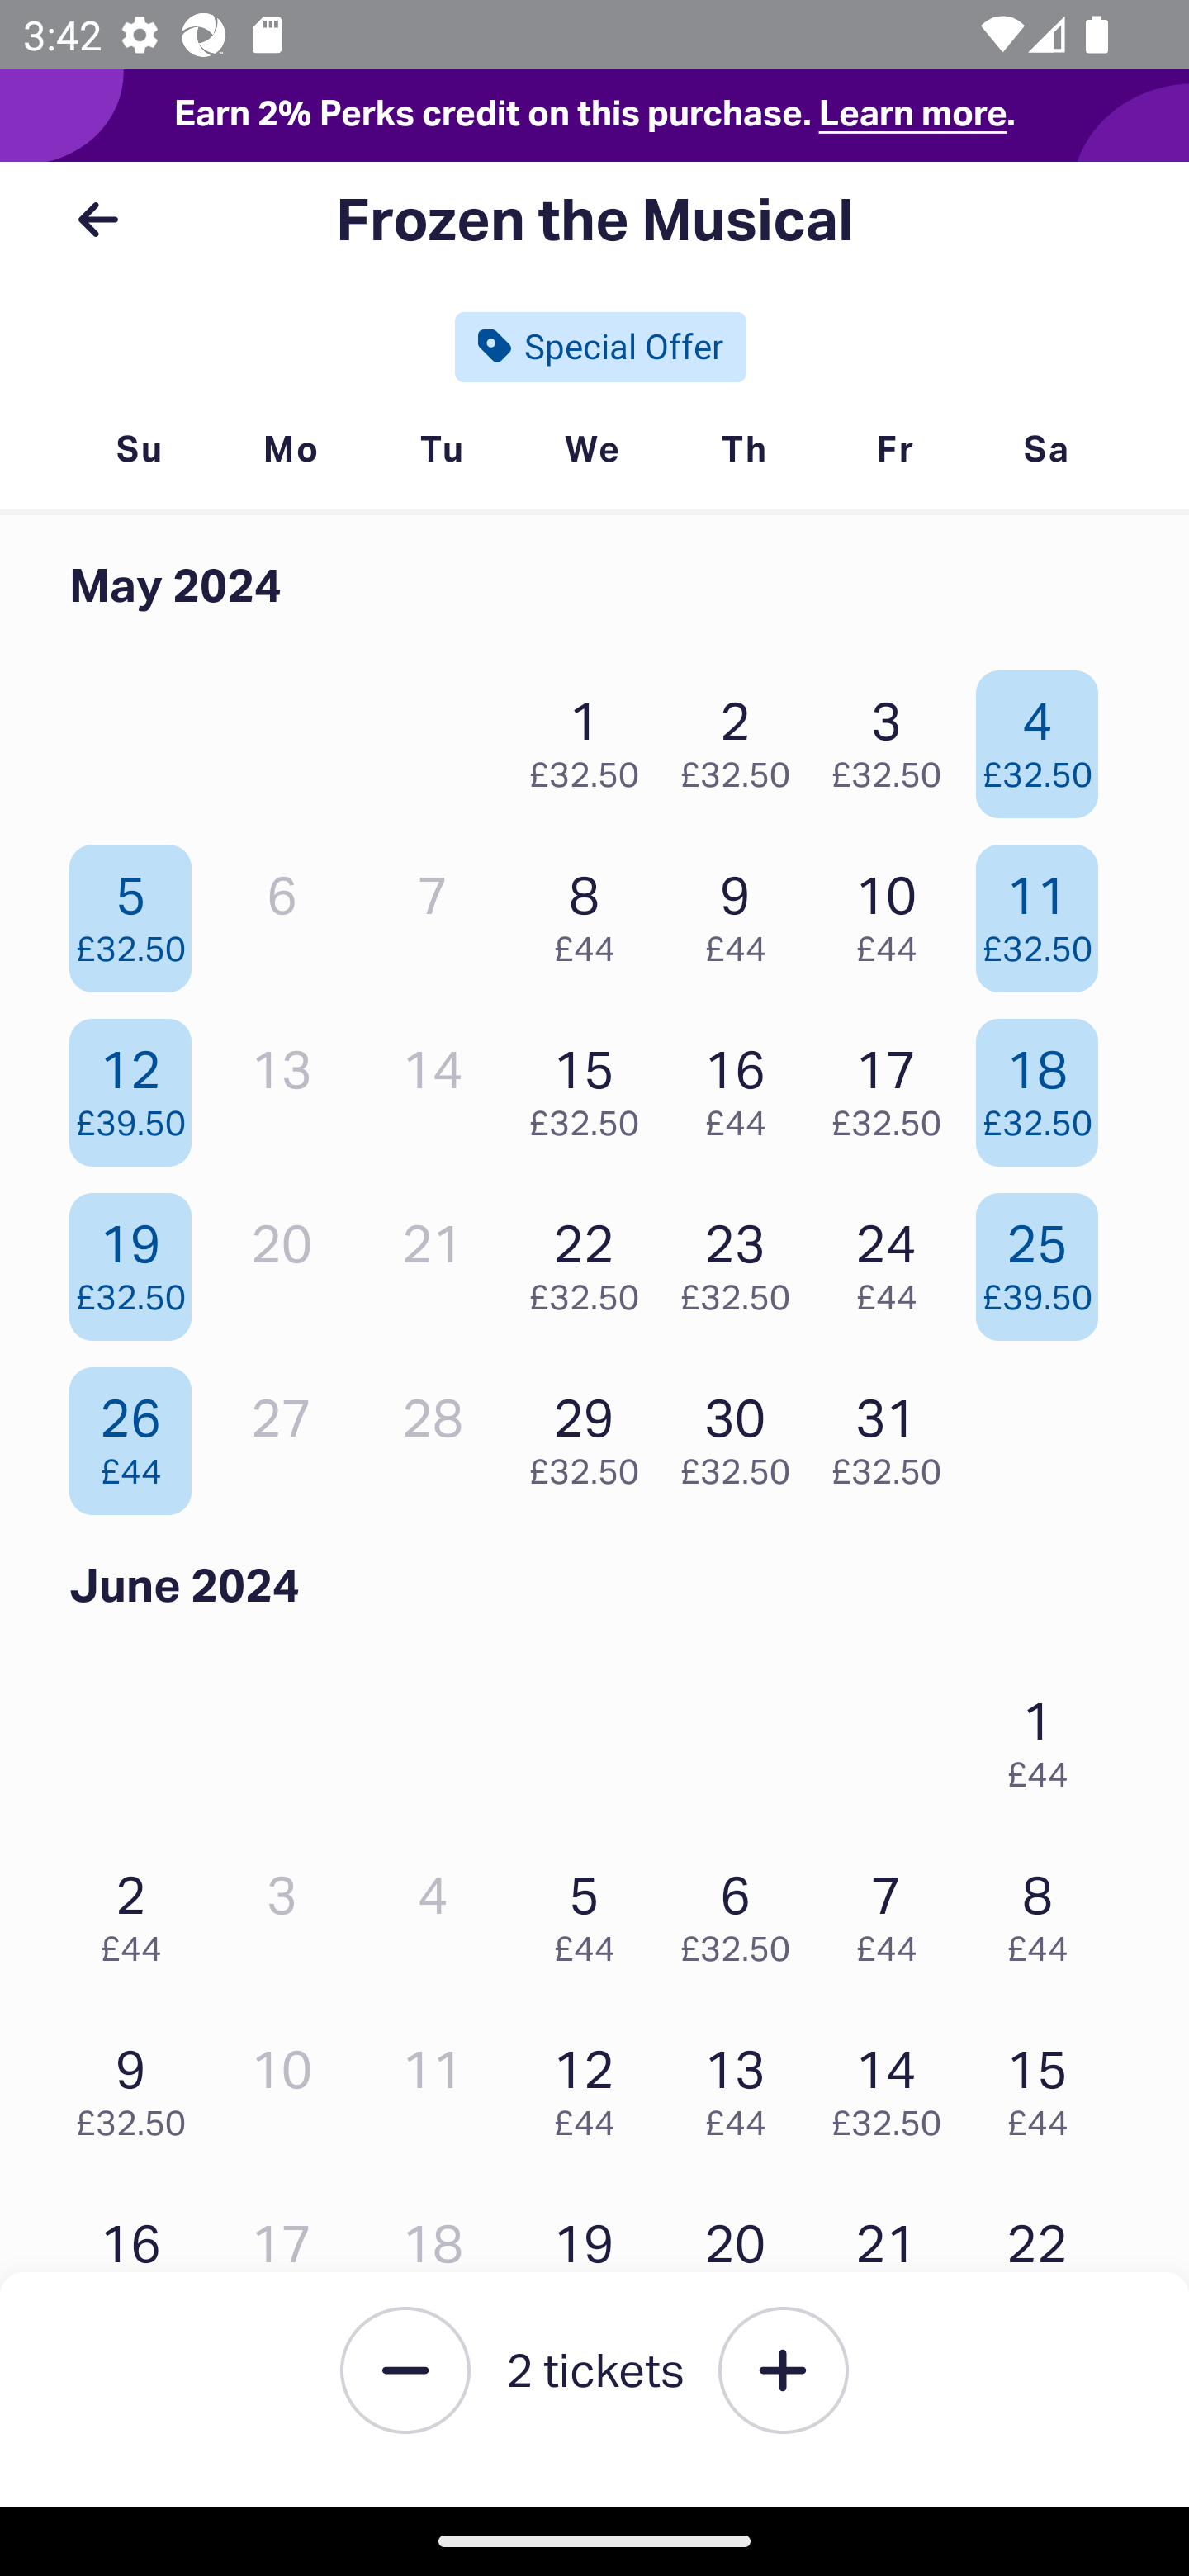  I want to click on 19 £32.50, so click(139, 1259).